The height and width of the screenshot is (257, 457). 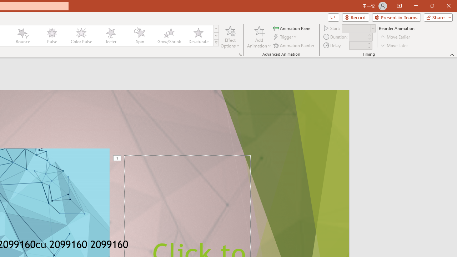 What do you see at coordinates (230, 36) in the screenshot?
I see `Effect Options` at bounding box center [230, 36].